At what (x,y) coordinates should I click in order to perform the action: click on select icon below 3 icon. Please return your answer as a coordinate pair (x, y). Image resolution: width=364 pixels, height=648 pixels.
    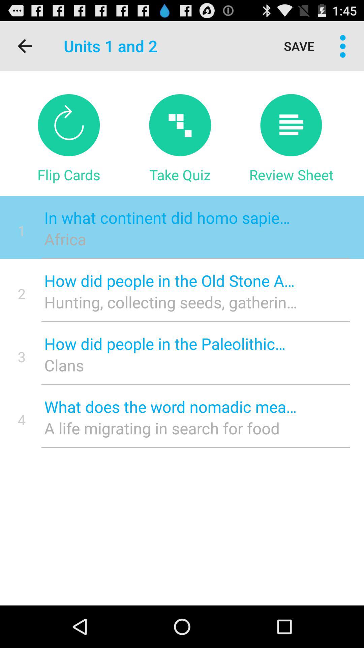
    Looking at the image, I should click on (22, 420).